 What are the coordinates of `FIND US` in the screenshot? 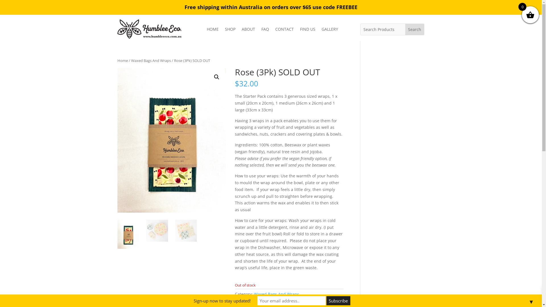 It's located at (308, 30).